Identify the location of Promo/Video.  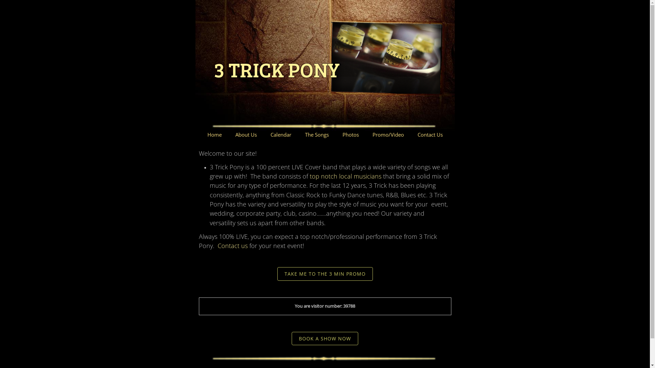
(388, 135).